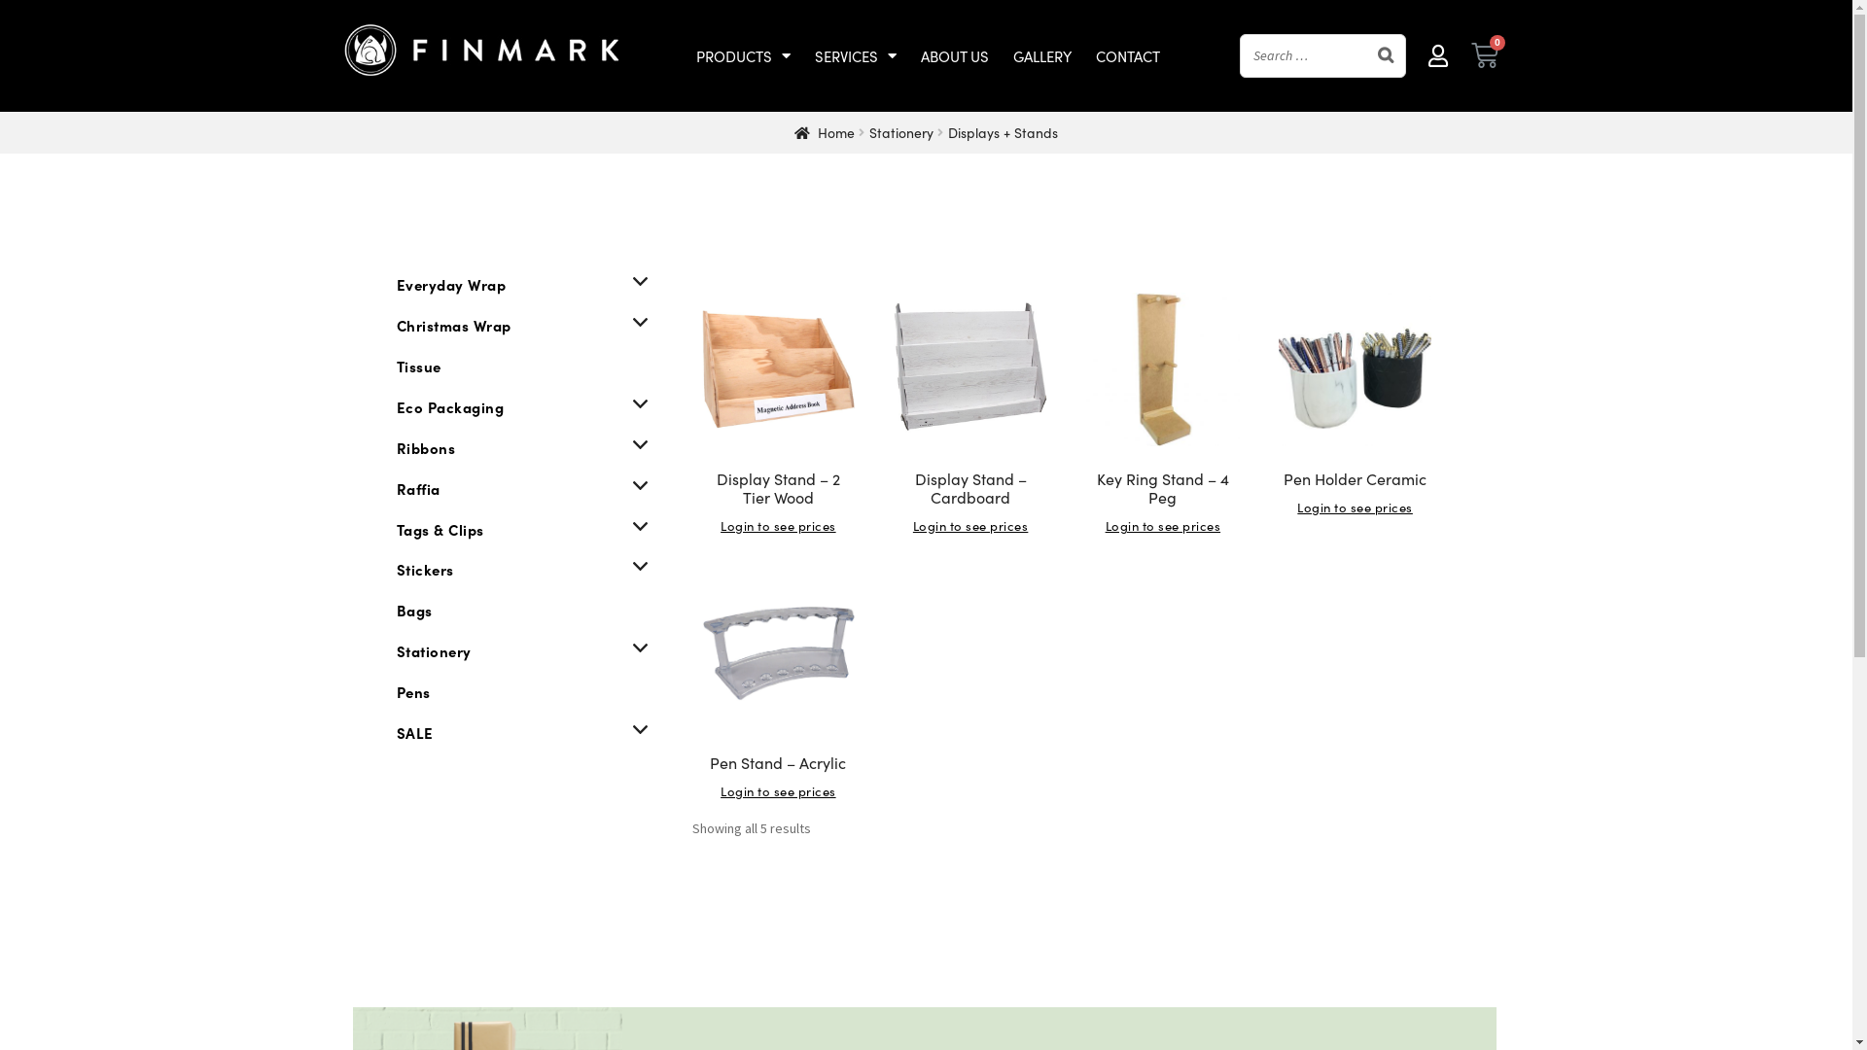  Describe the element at coordinates (778, 791) in the screenshot. I see `Login to see prices` at that location.